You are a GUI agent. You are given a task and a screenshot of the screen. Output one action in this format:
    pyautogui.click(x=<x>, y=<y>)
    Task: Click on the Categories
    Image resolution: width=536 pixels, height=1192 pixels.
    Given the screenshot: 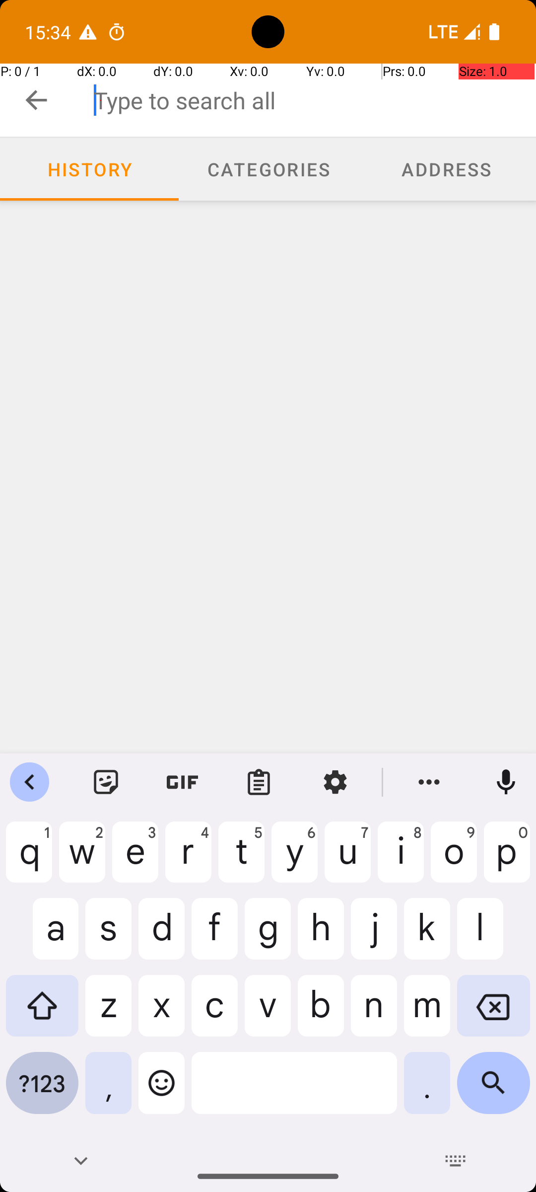 What is the action you would take?
    pyautogui.click(x=268, y=169)
    